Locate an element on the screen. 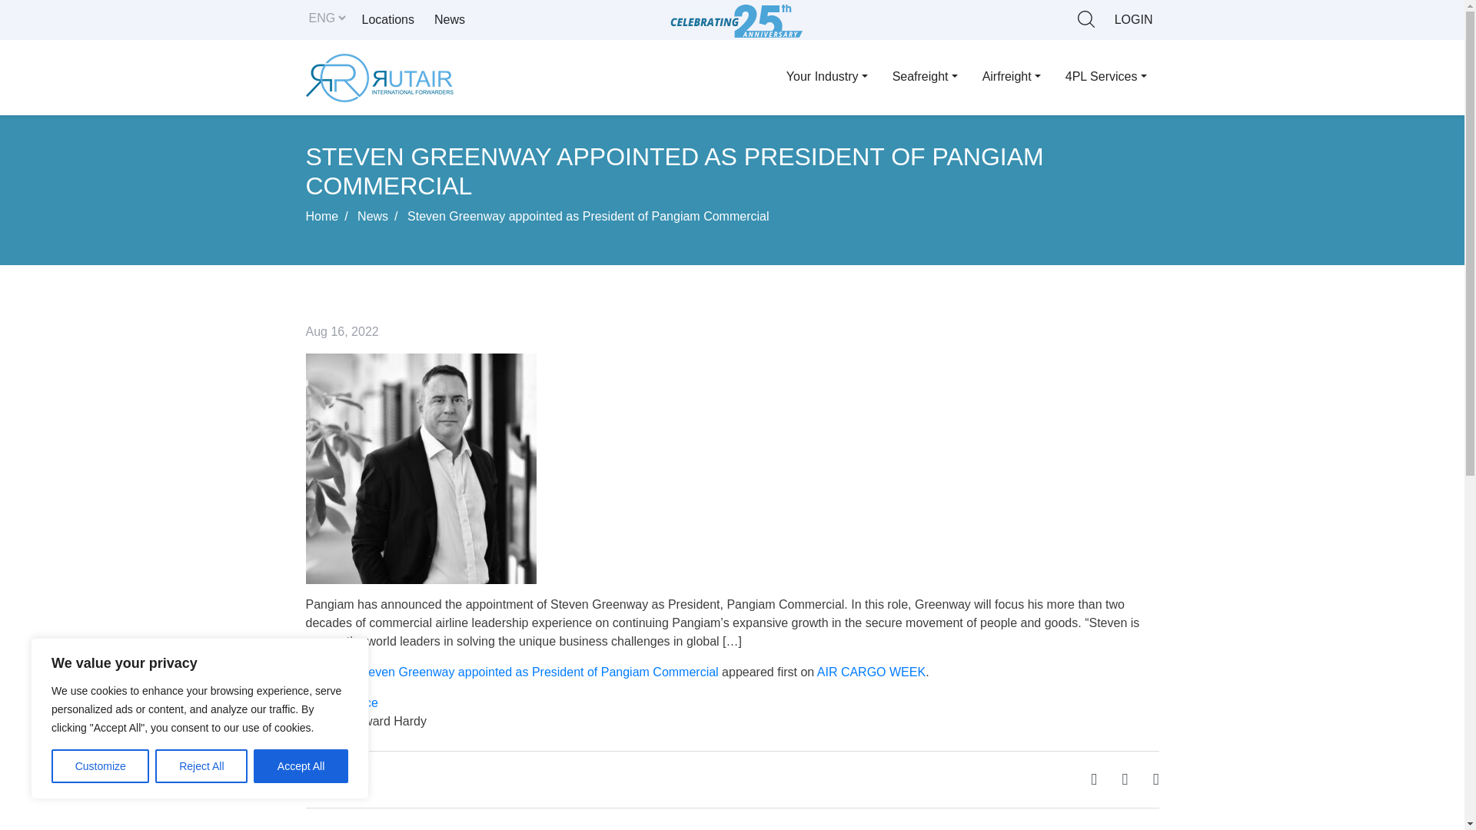 The image size is (1476, 830). Customize is located at coordinates (100, 766).